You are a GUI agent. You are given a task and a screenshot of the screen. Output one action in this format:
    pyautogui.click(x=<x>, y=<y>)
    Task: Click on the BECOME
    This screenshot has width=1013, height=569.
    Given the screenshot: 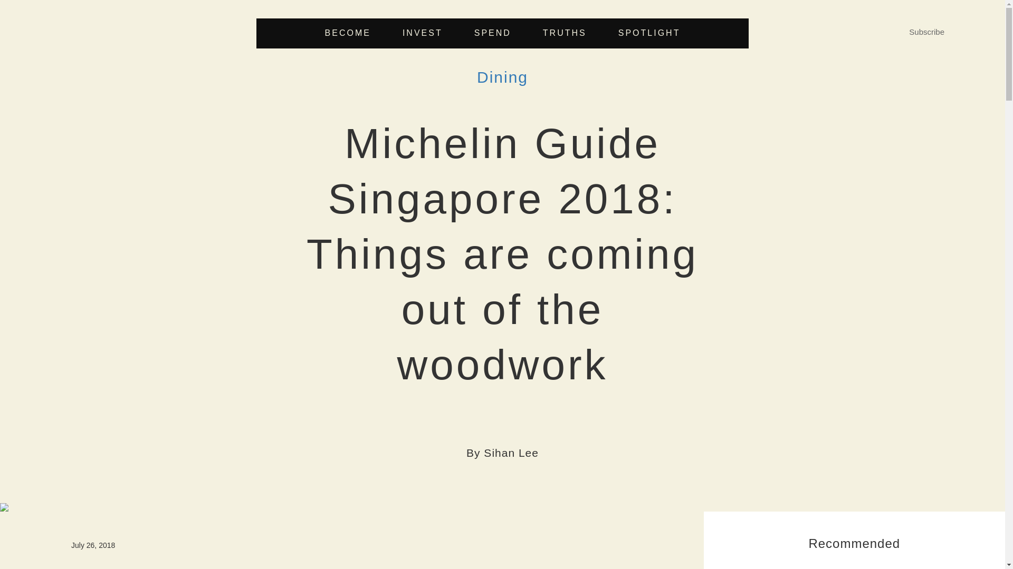 What is the action you would take?
    pyautogui.click(x=348, y=33)
    